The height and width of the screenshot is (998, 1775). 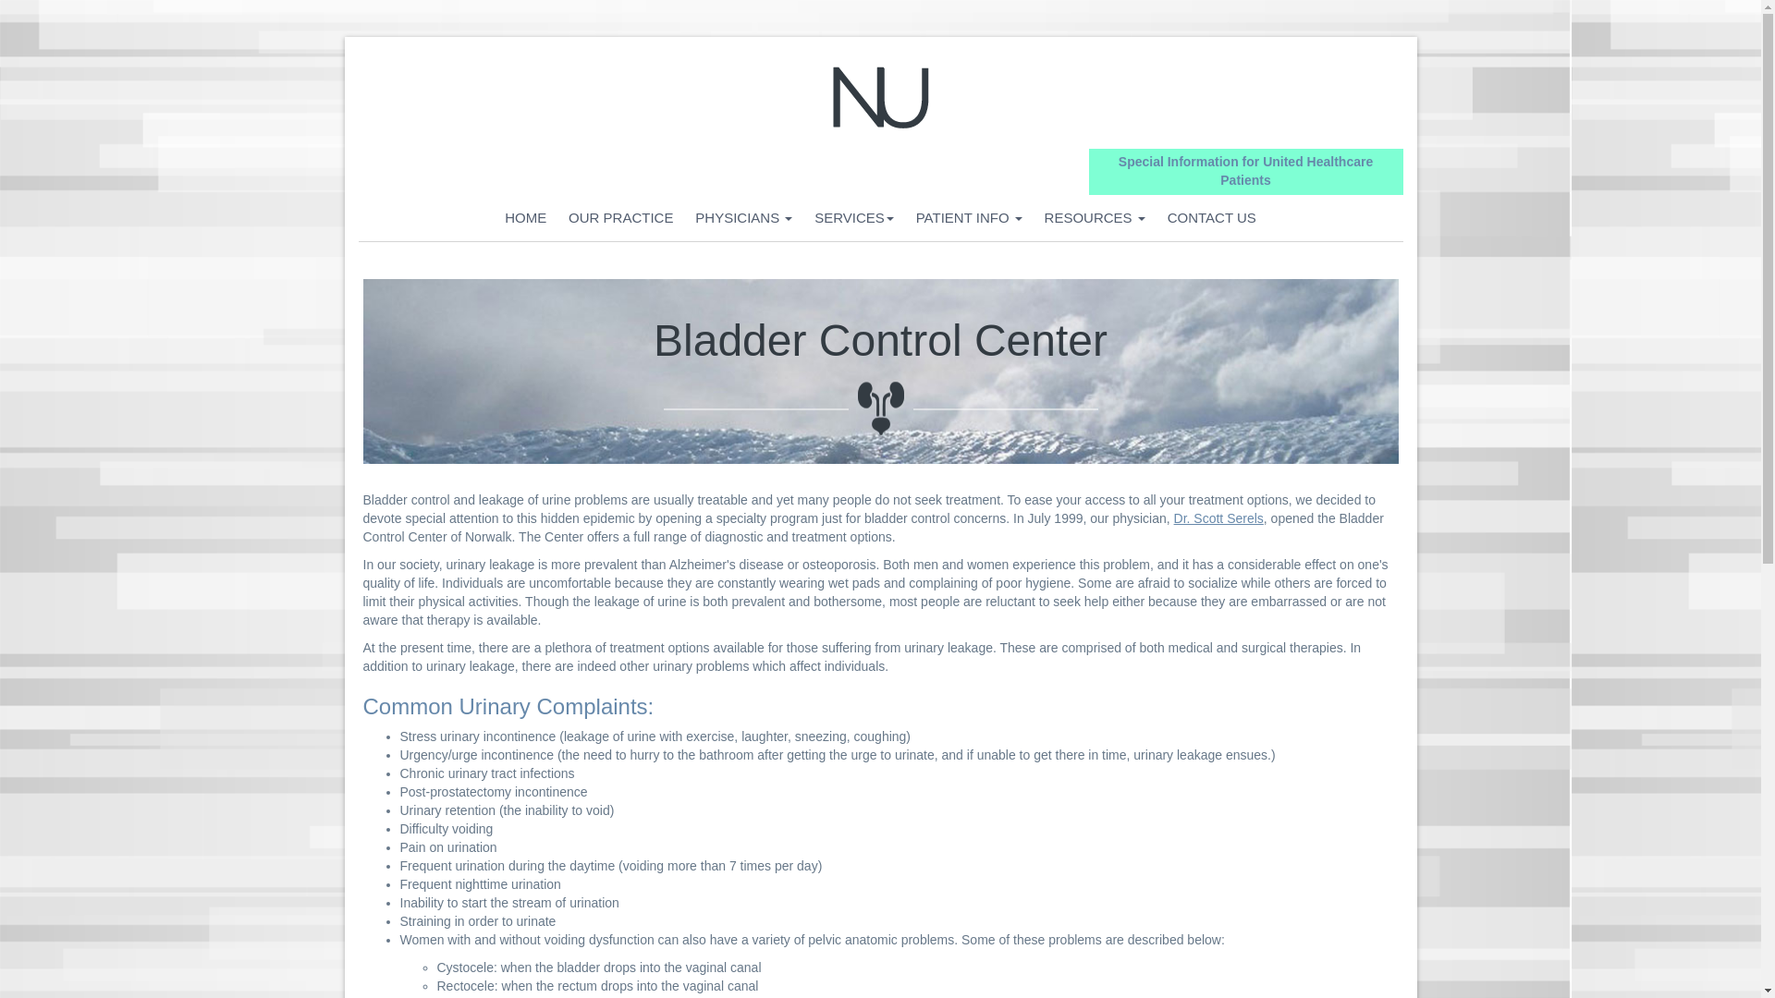 What do you see at coordinates (1095, 218) in the screenshot?
I see `RESOURCES` at bounding box center [1095, 218].